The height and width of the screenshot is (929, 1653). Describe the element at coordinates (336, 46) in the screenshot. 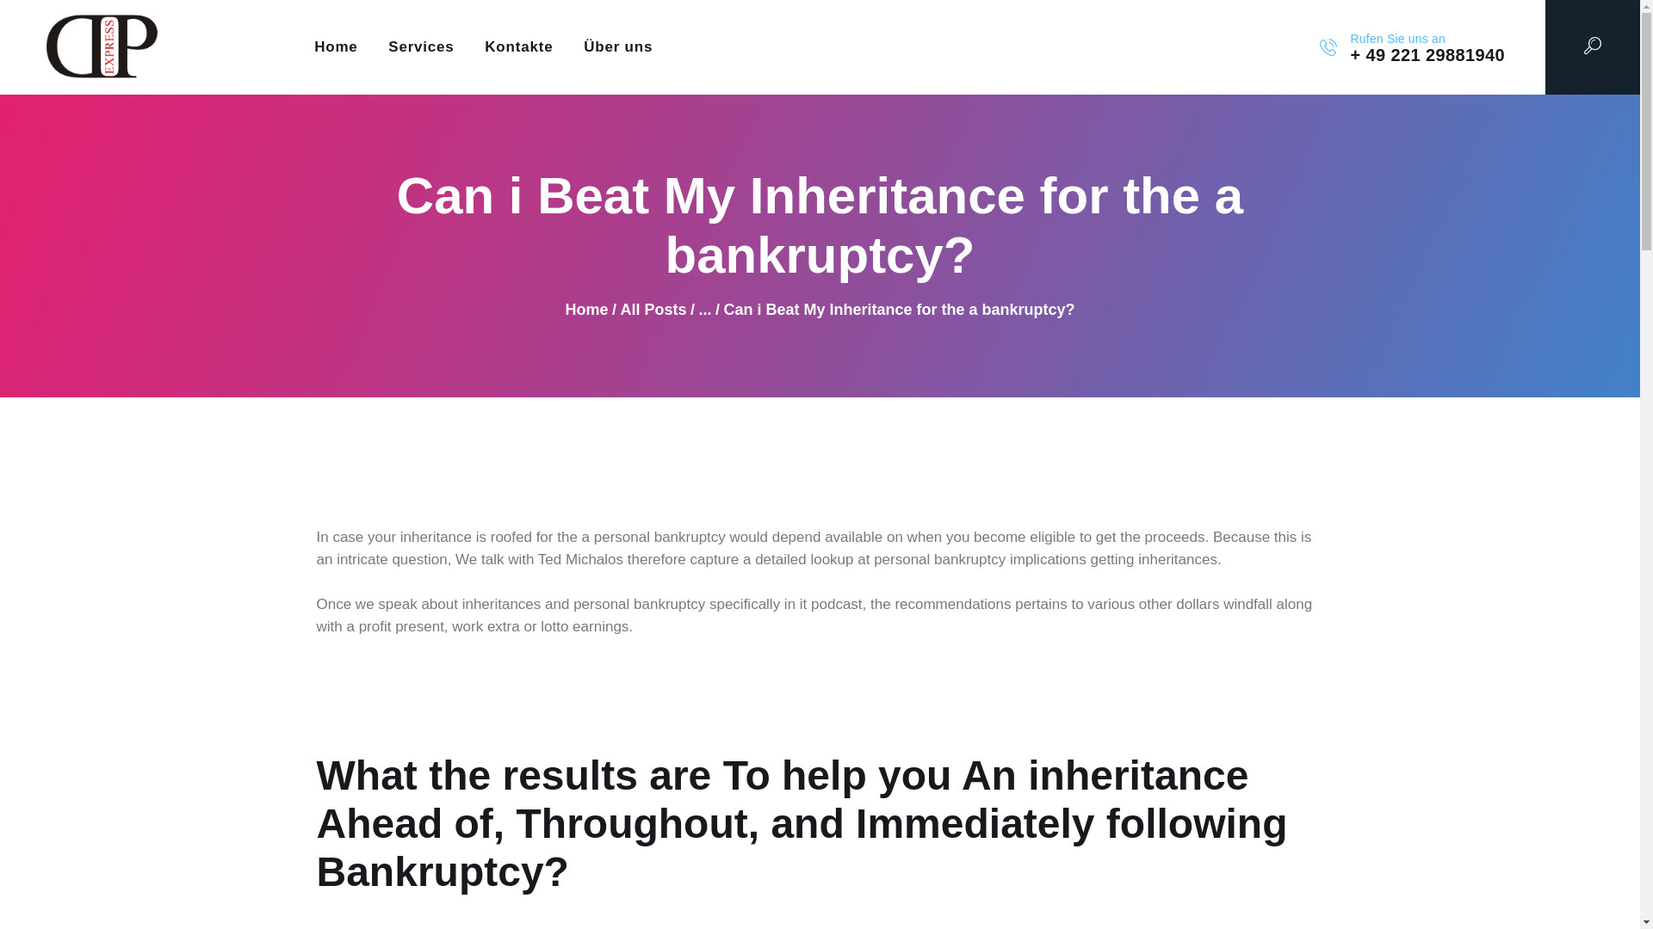

I see `Home` at that location.